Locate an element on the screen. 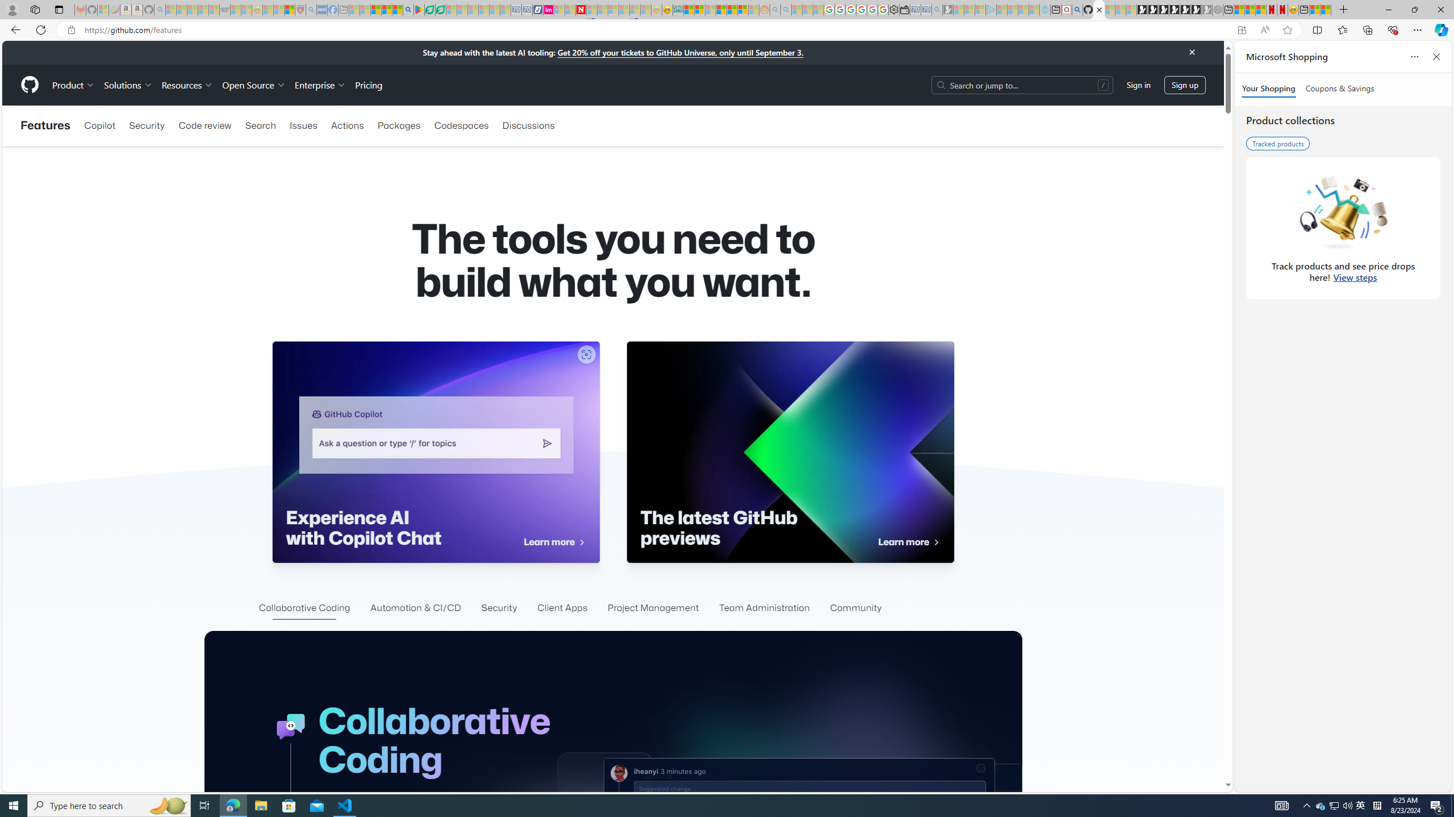  Track what you deliver down to the commit. is located at coordinates (906, 6066).